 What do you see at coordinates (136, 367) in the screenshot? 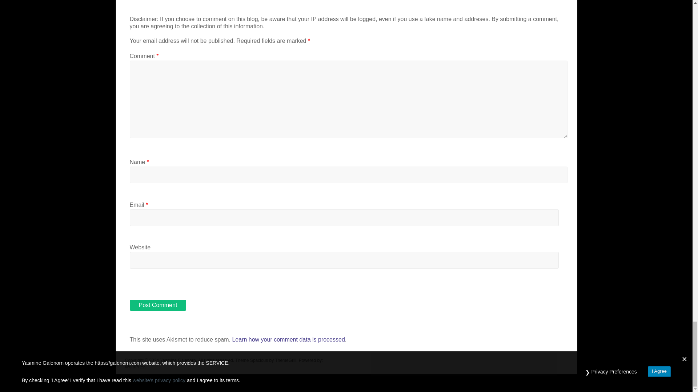
I see `WordPress` at bounding box center [136, 367].